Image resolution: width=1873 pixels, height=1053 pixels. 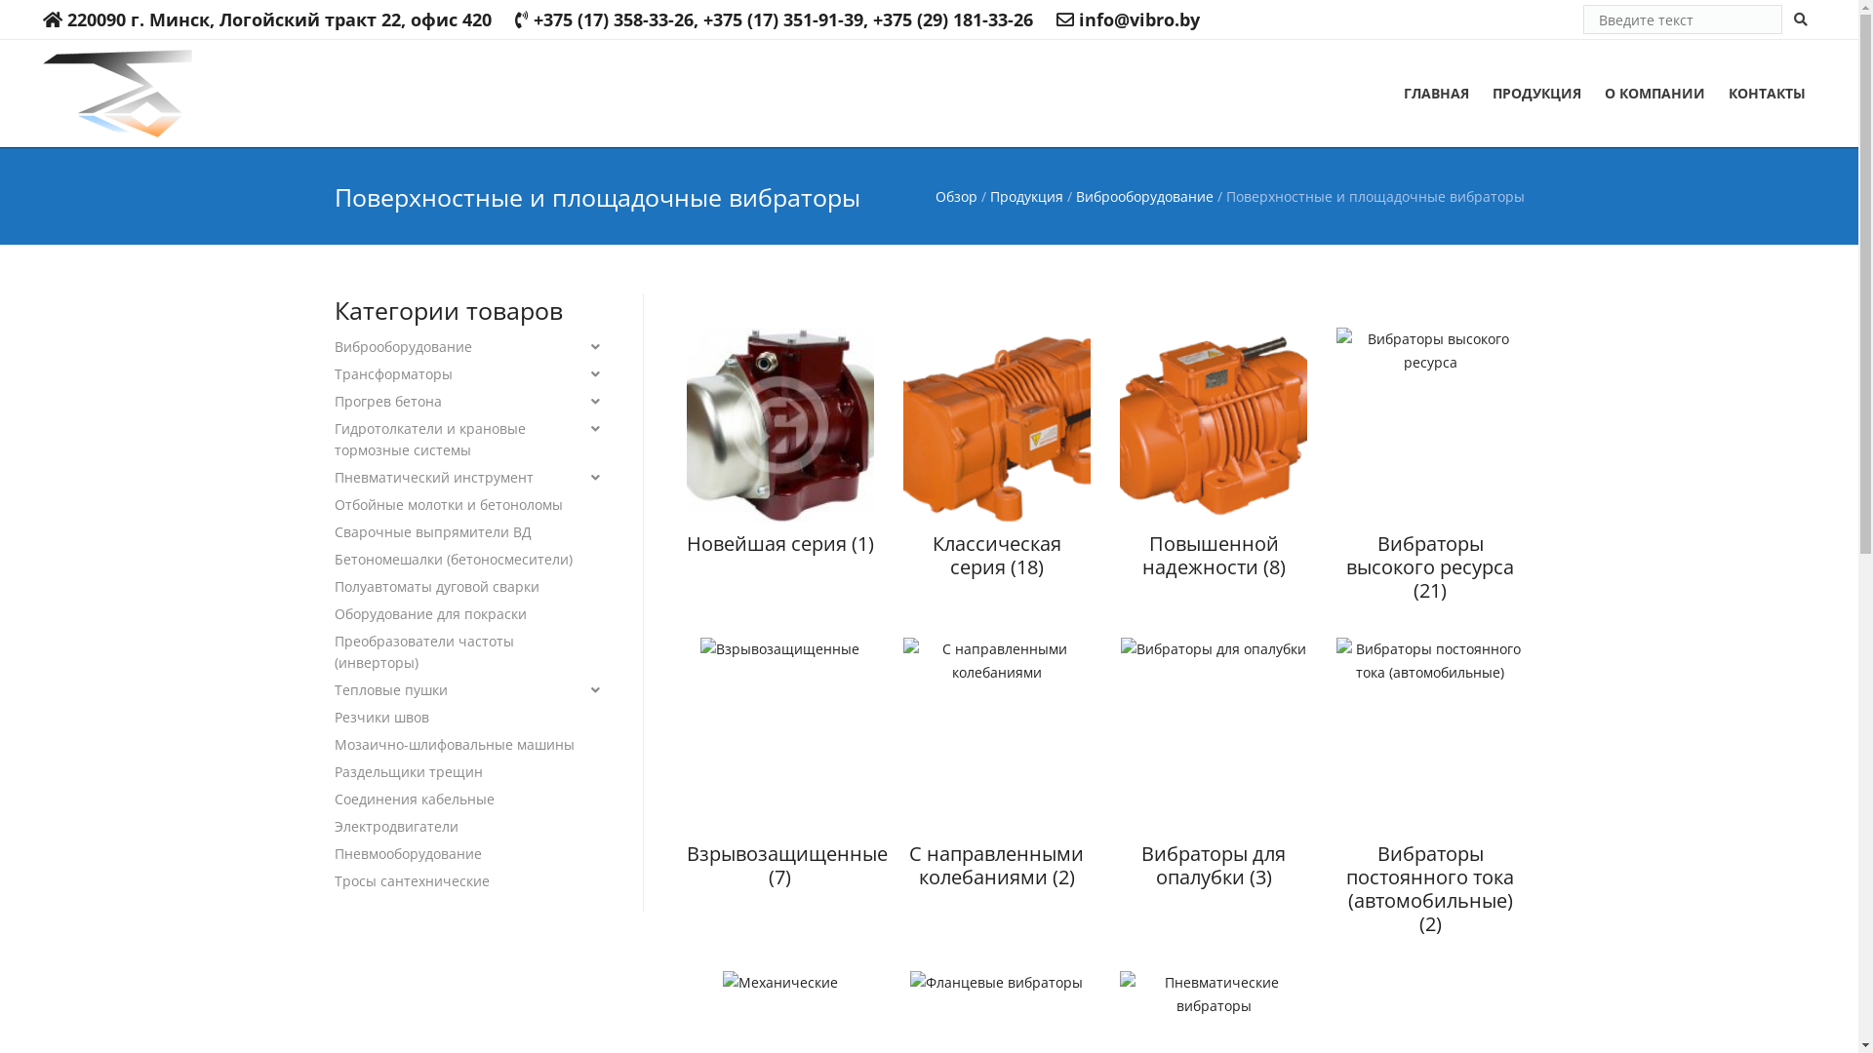 What do you see at coordinates (783, 19) in the screenshot?
I see `+375 (17) 351-91-39` at bounding box center [783, 19].